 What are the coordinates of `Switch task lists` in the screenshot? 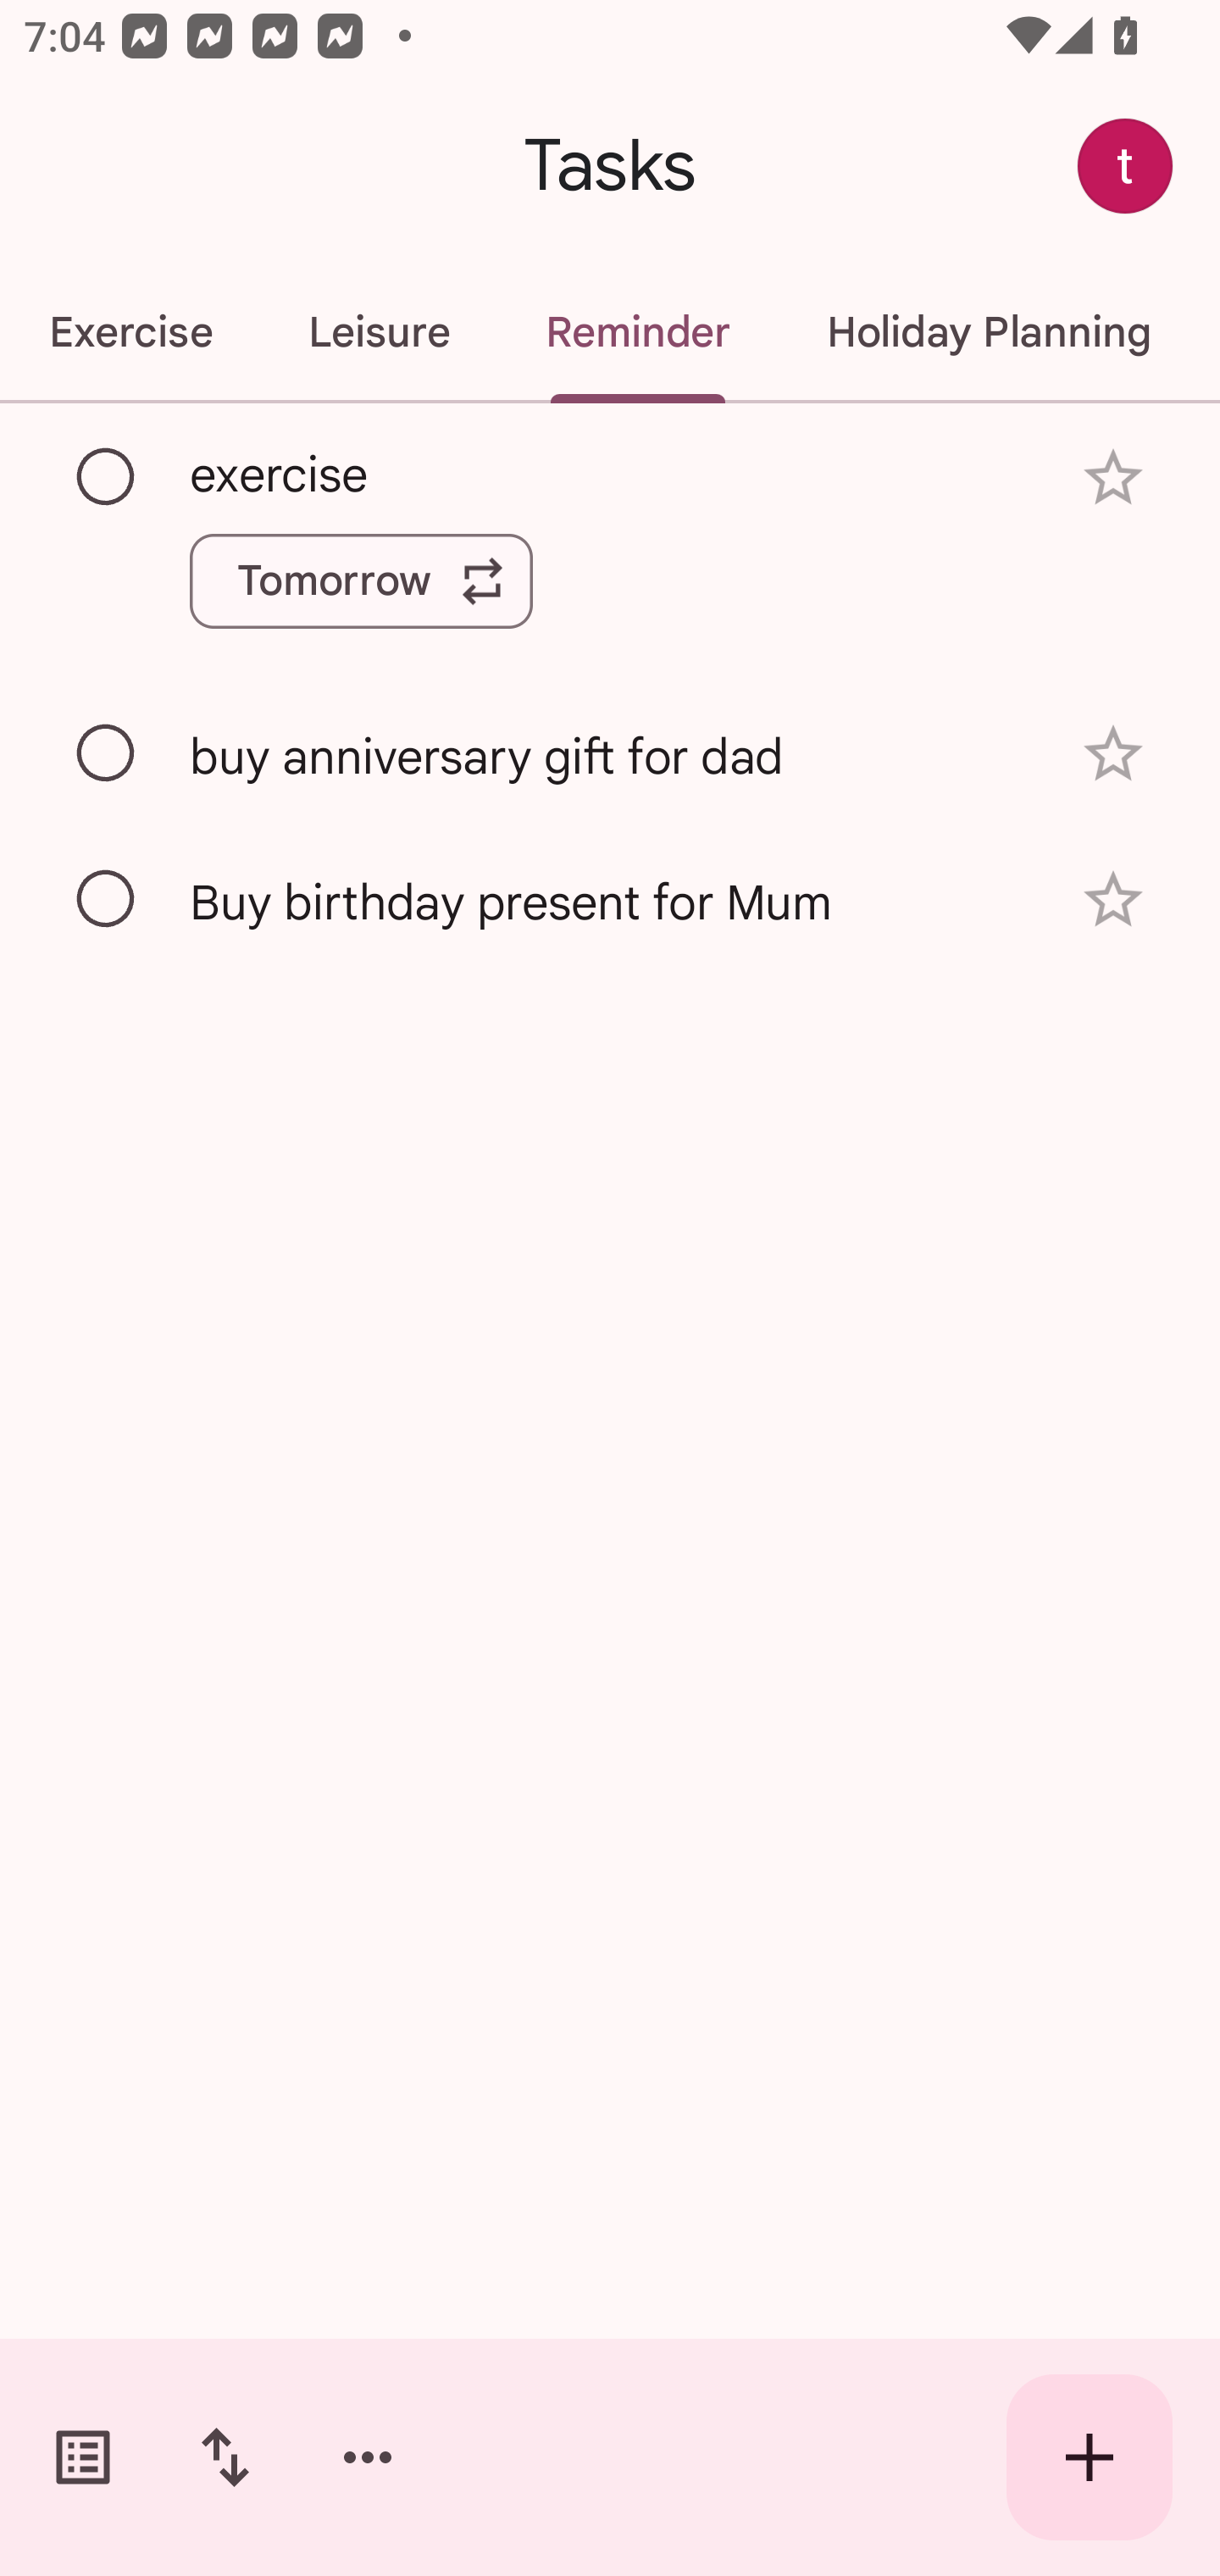 It's located at (83, 2457).